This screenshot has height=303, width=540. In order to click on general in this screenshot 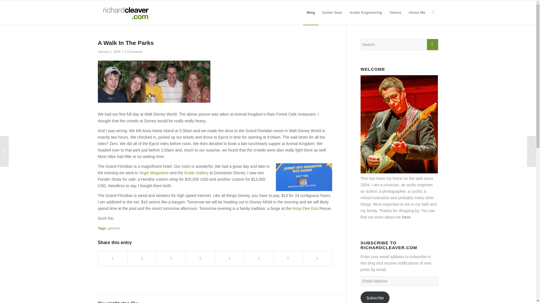, I will do `click(114, 228)`.